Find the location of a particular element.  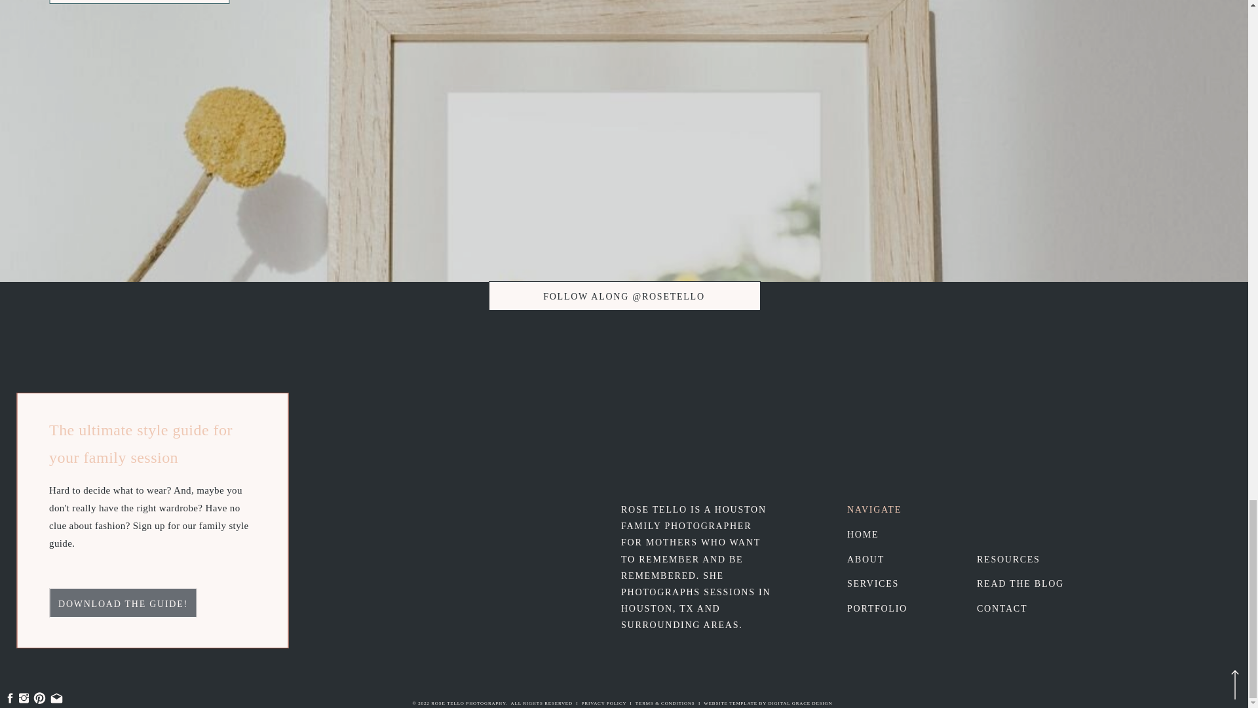

SERVICES is located at coordinates (888, 582).